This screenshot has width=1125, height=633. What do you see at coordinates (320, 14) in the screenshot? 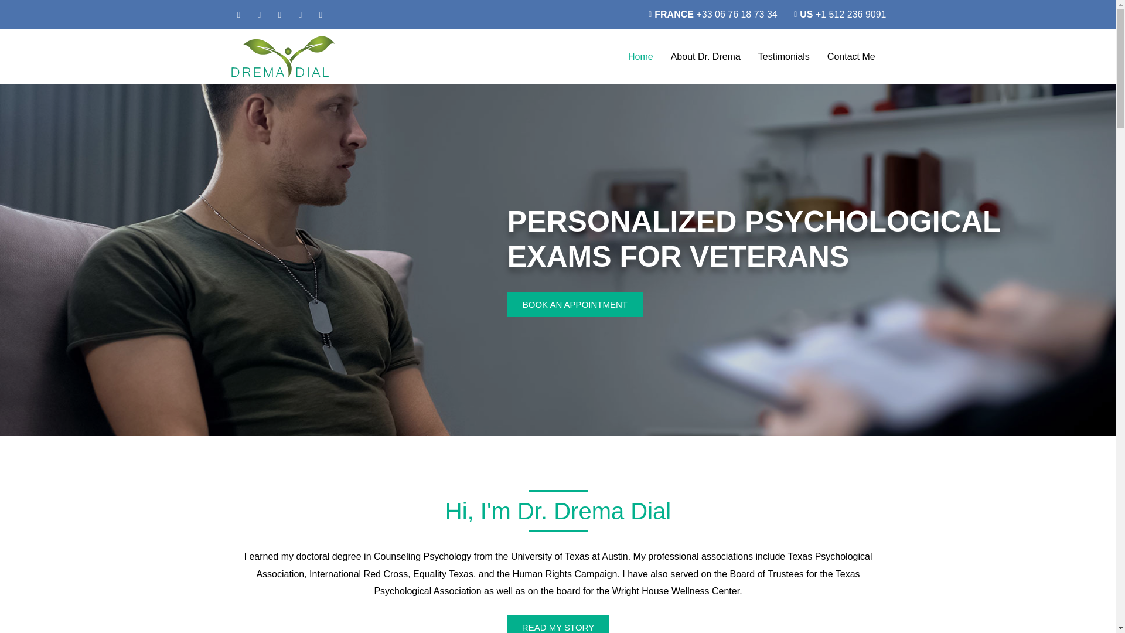
I see `Linkedin` at bounding box center [320, 14].